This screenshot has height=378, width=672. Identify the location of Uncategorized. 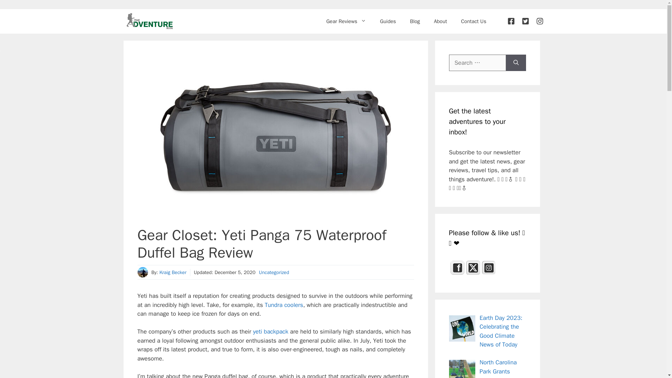
(274, 272).